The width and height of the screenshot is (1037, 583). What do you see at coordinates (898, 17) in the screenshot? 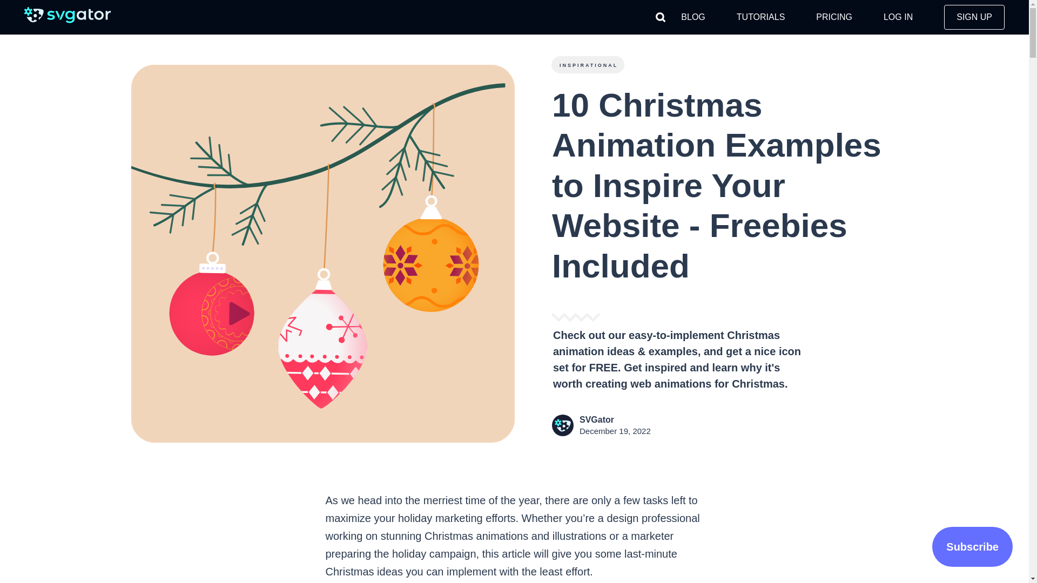
I see `LOG IN` at bounding box center [898, 17].